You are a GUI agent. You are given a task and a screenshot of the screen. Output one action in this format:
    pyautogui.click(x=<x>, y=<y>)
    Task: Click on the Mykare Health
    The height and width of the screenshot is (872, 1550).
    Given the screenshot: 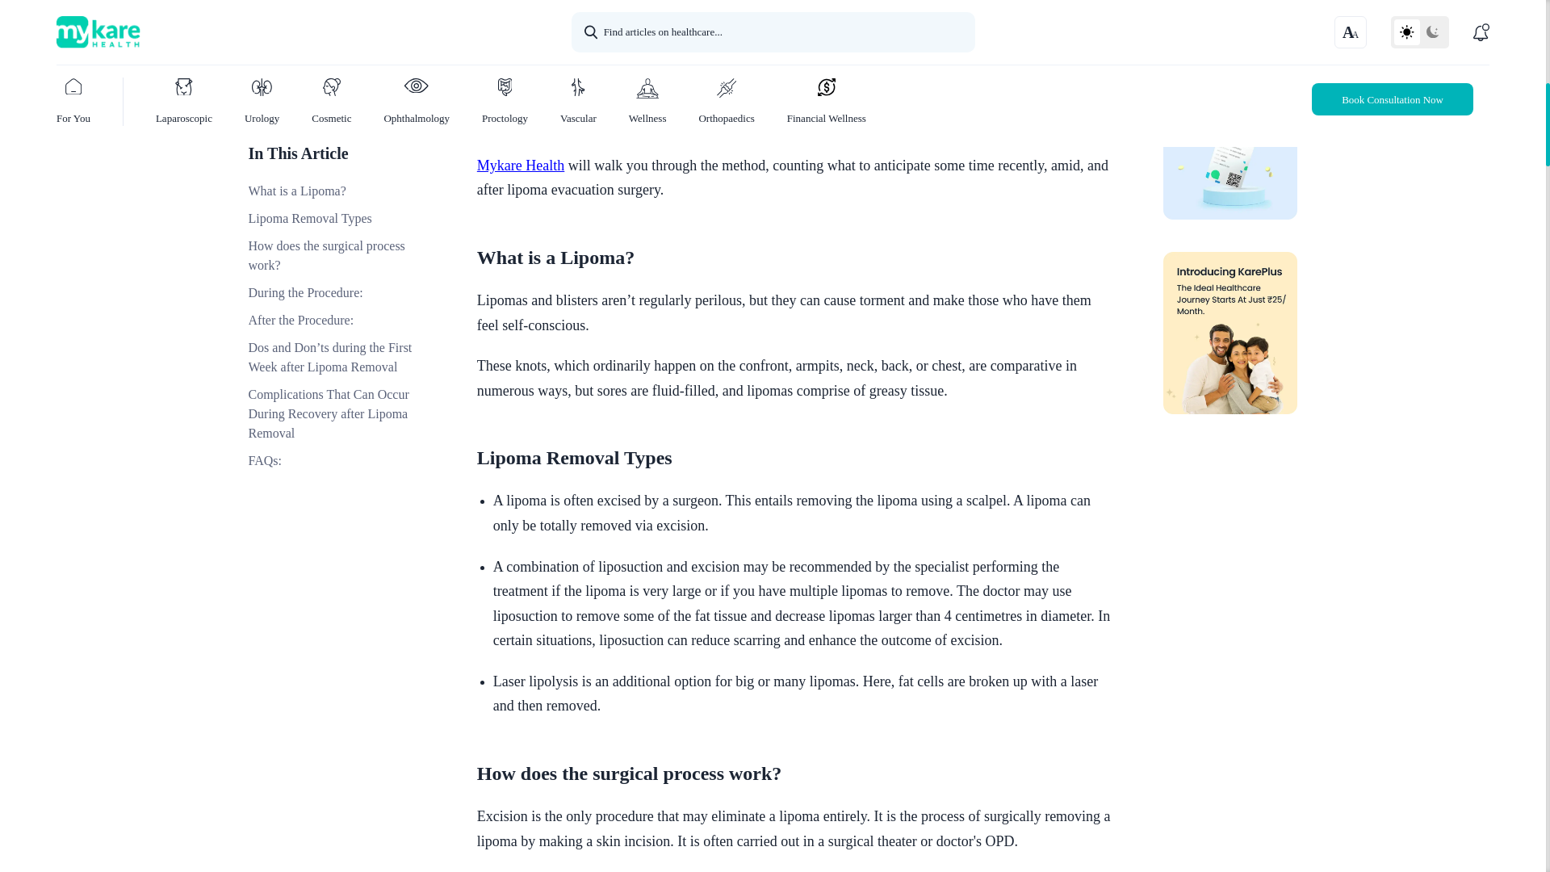 What is the action you would take?
    pyautogui.click(x=520, y=165)
    